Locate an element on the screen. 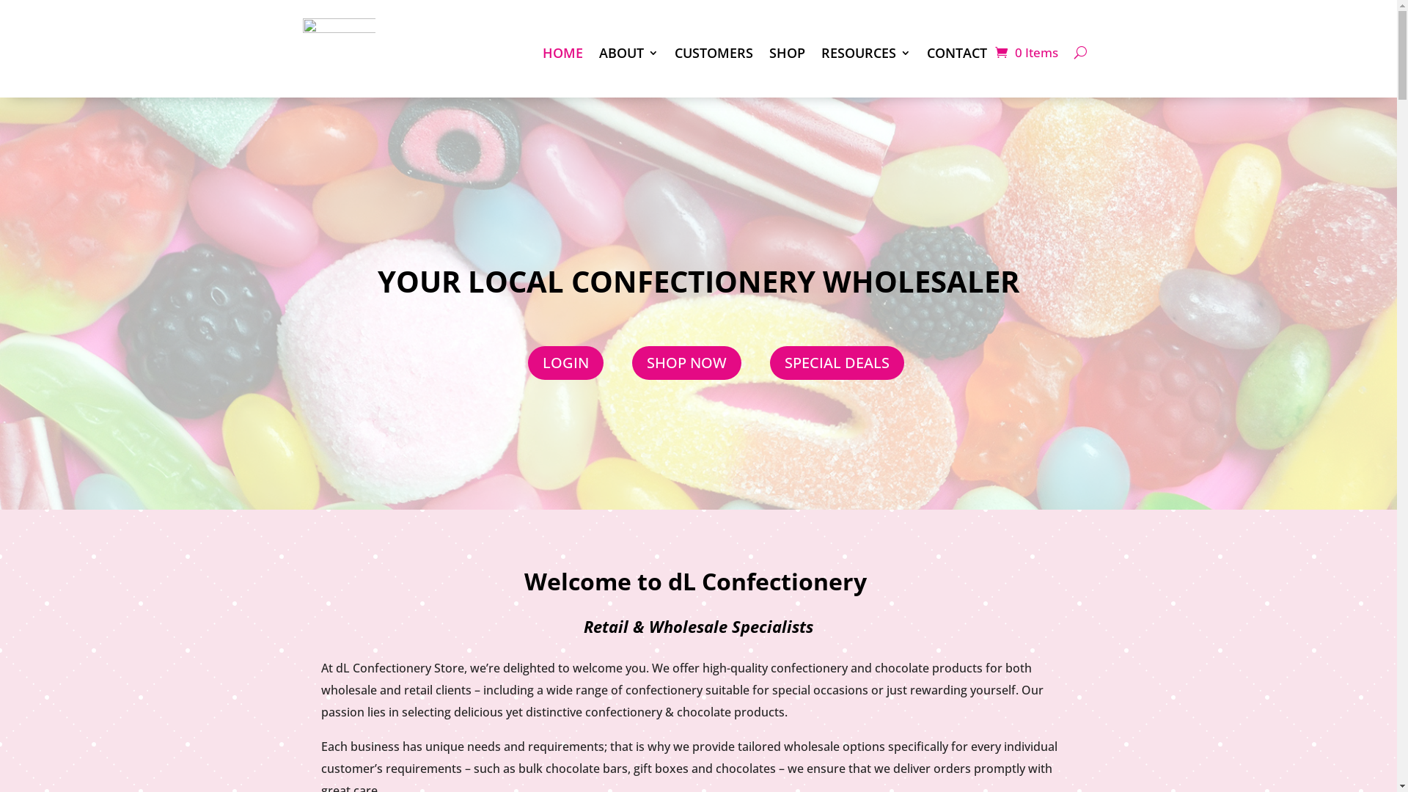 This screenshot has width=1408, height=792. ABOUT is located at coordinates (628, 53).